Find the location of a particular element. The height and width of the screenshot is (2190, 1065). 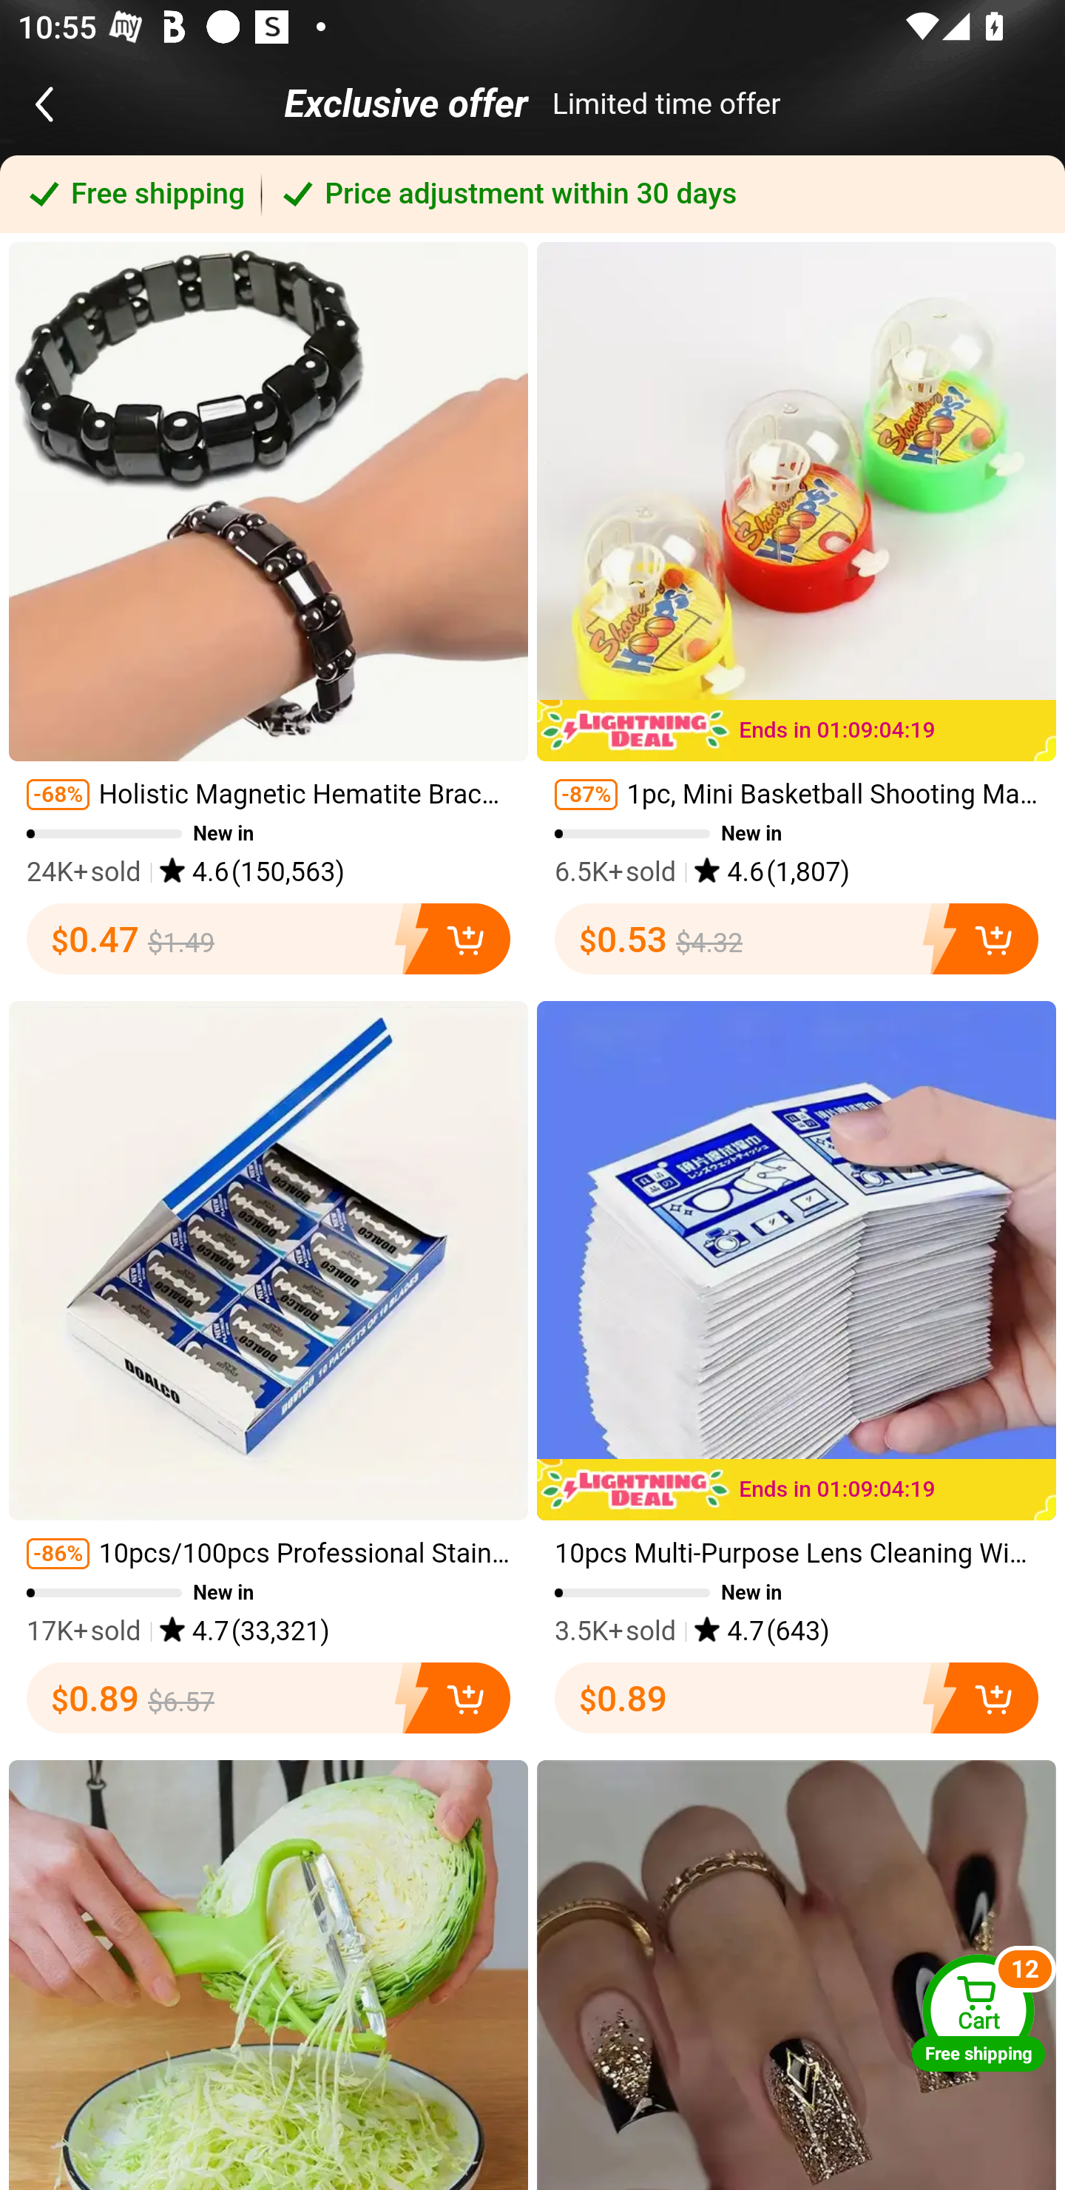

$0.89 is located at coordinates (797, 1698).